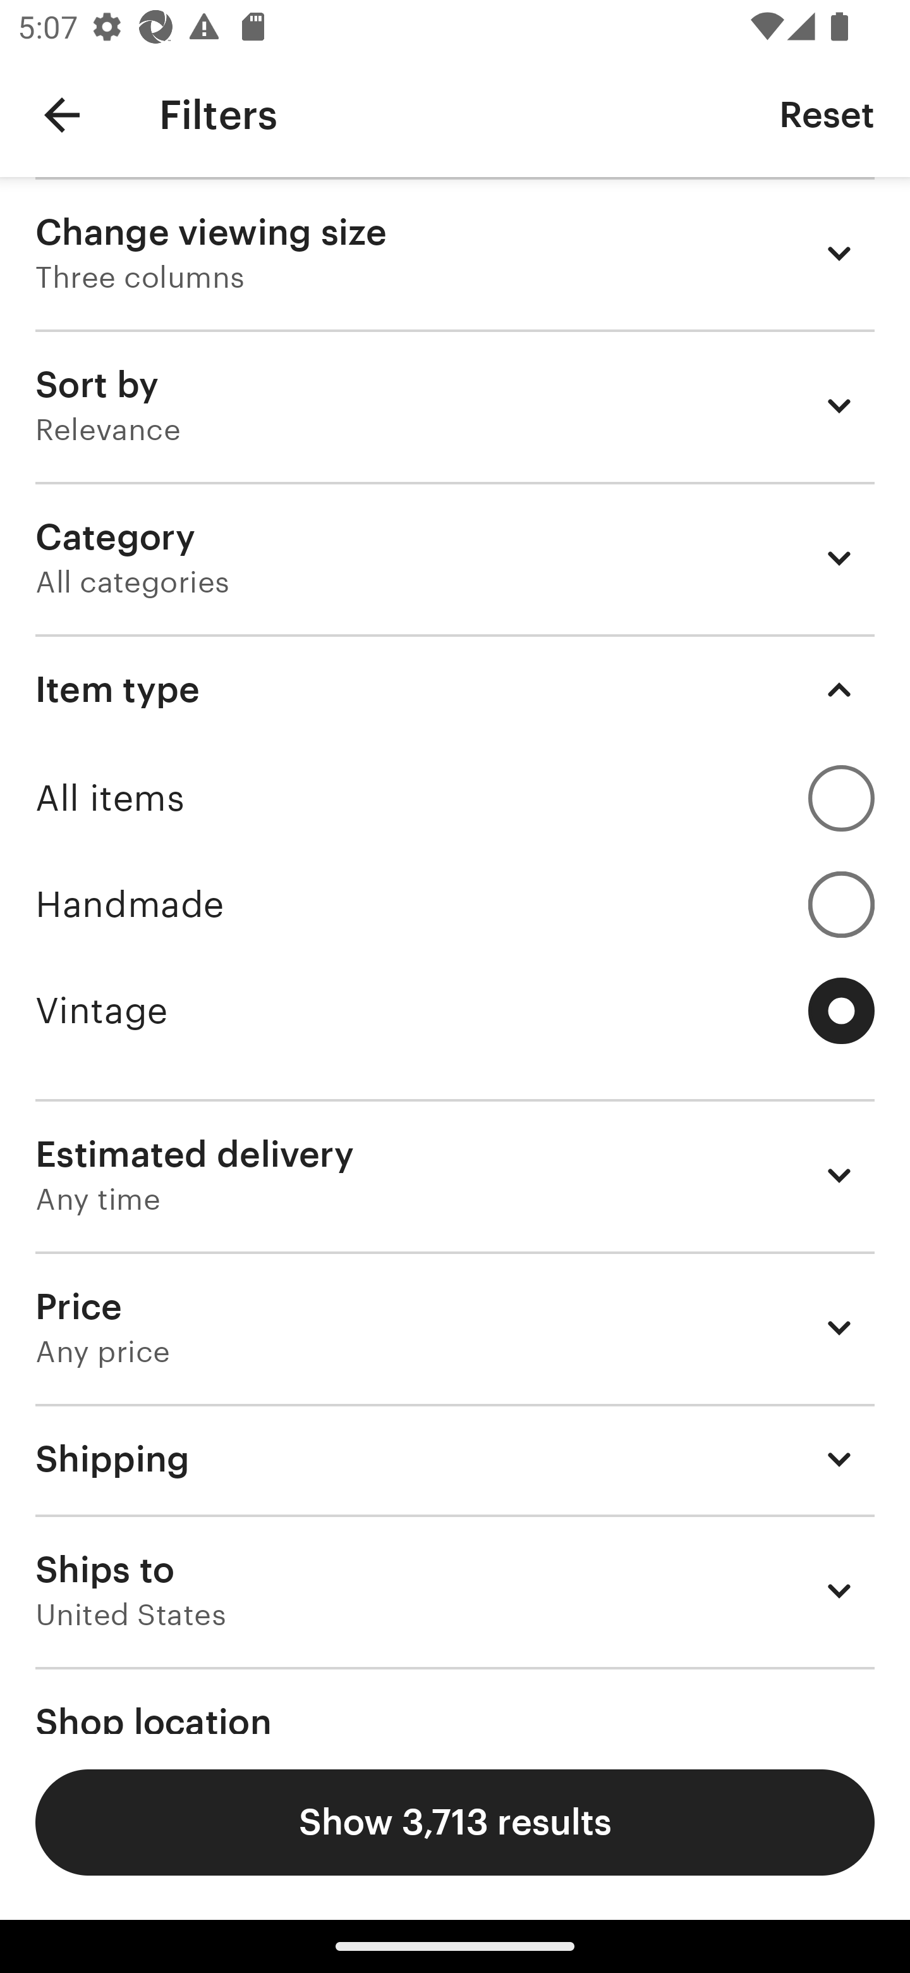  Describe the element at coordinates (455, 1591) in the screenshot. I see `Ships to United States` at that location.